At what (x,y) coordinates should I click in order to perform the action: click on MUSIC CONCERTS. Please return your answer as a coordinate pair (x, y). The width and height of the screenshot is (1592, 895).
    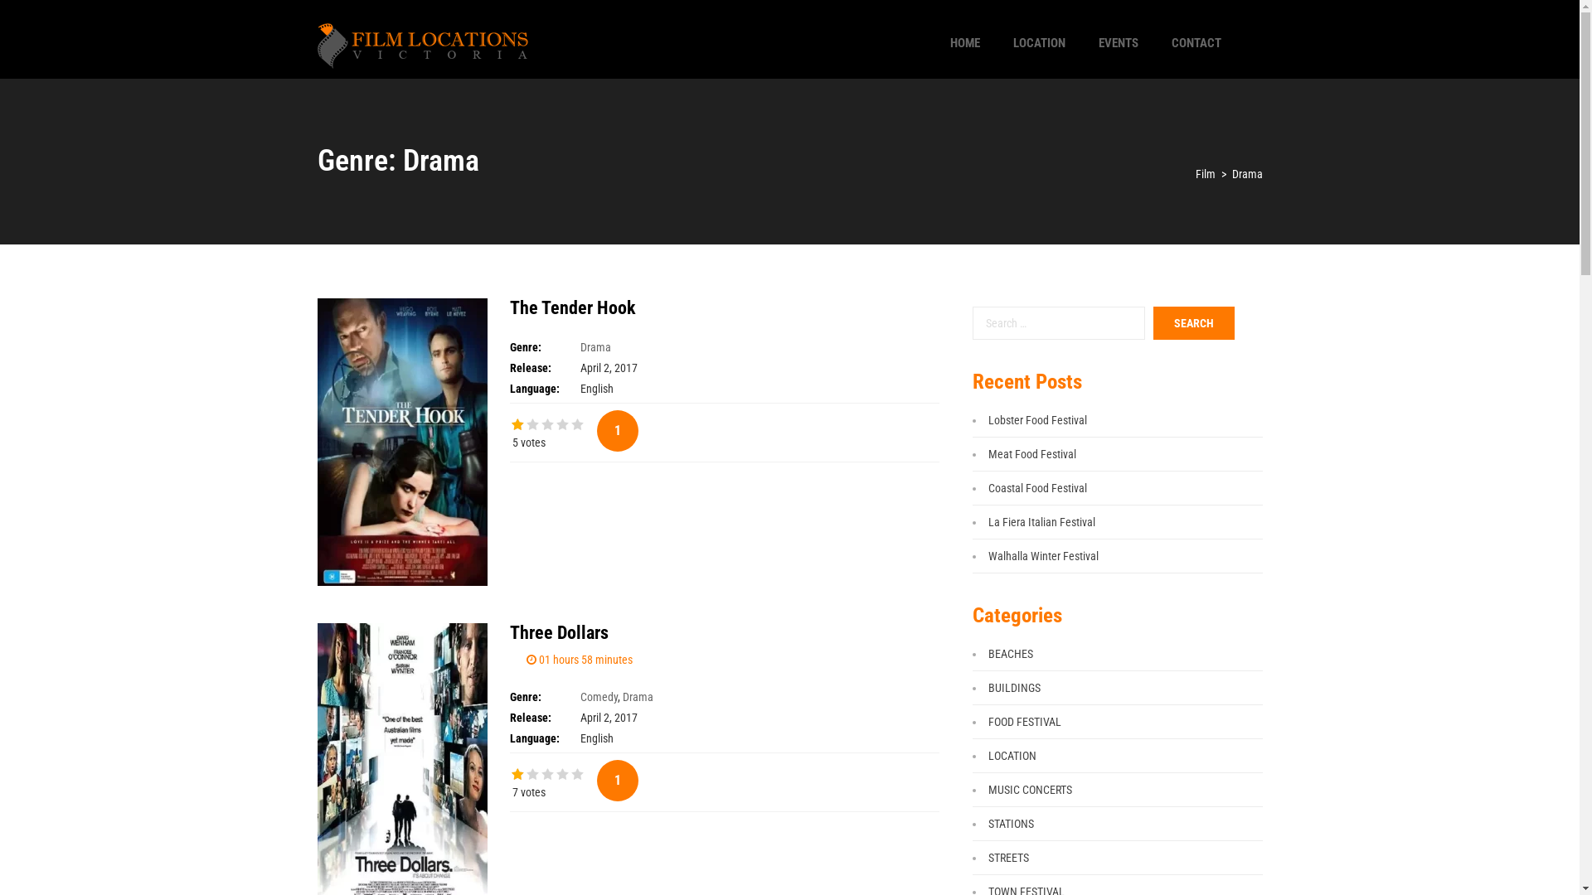
    Looking at the image, I should click on (1030, 790).